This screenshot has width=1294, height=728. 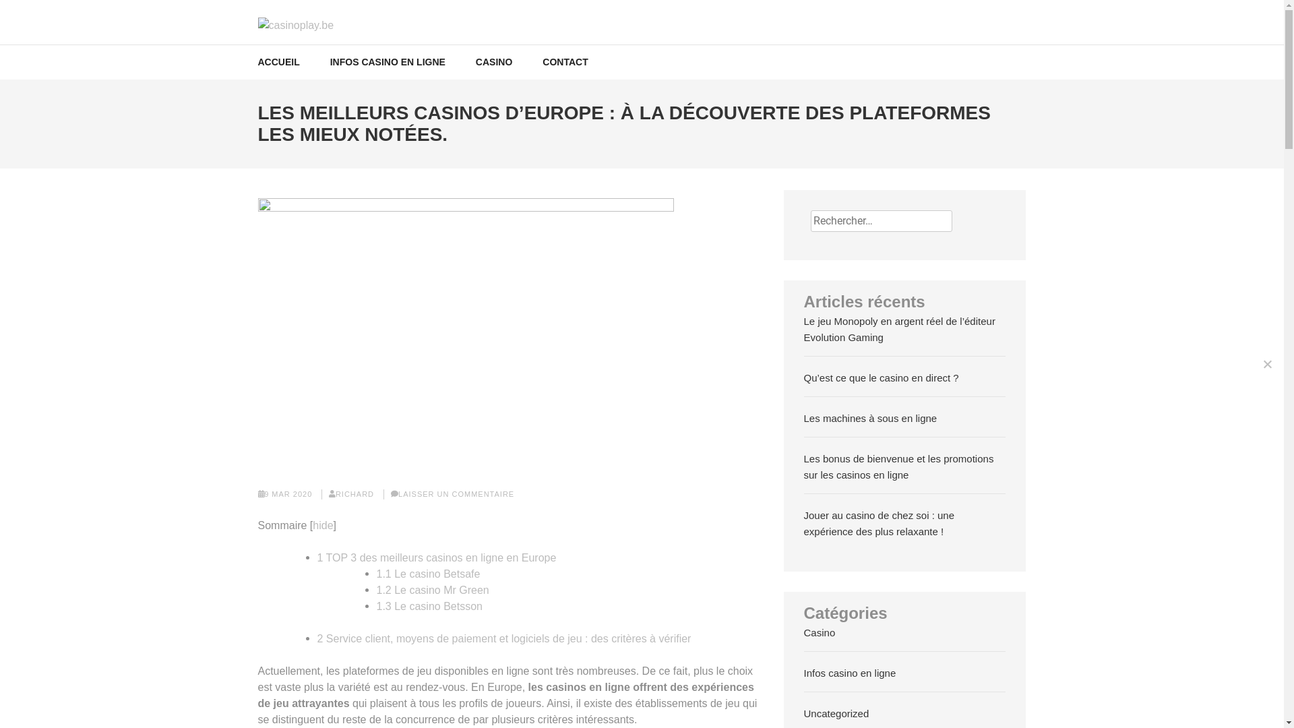 What do you see at coordinates (837, 713) in the screenshot?
I see `Uncategorized` at bounding box center [837, 713].